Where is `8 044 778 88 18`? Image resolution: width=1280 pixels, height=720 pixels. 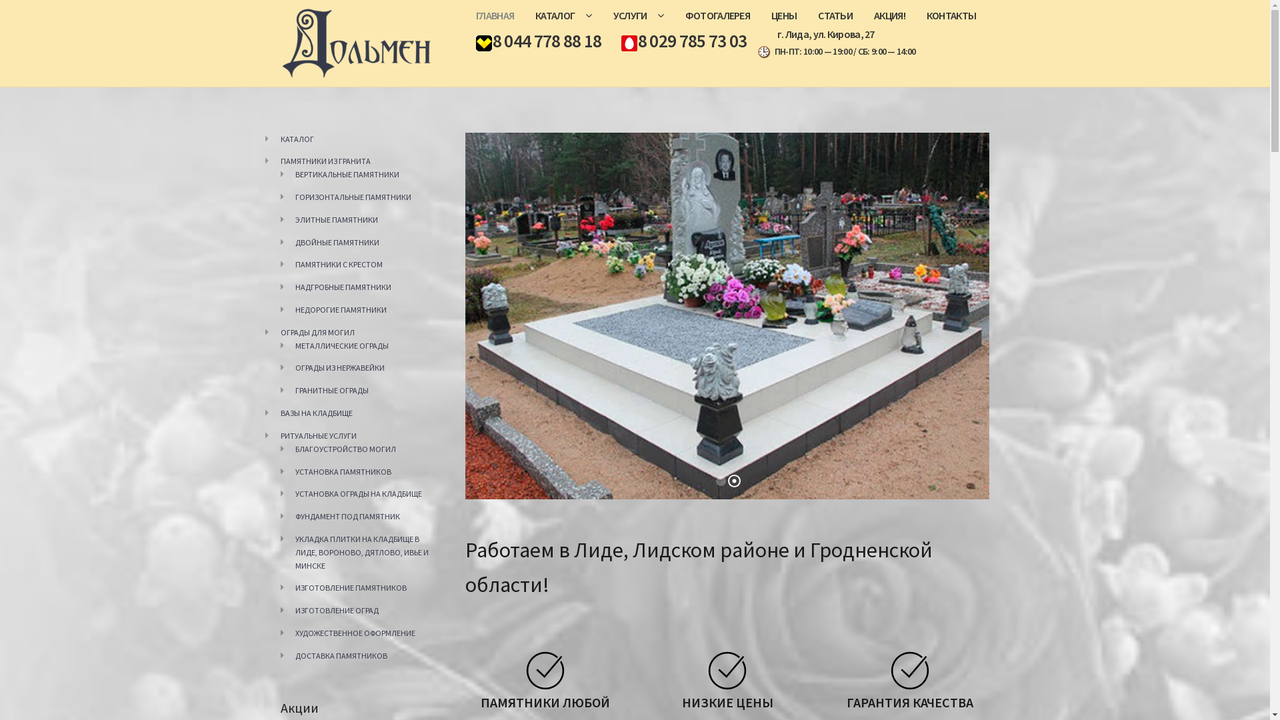
8 044 778 88 18 is located at coordinates (538, 41).